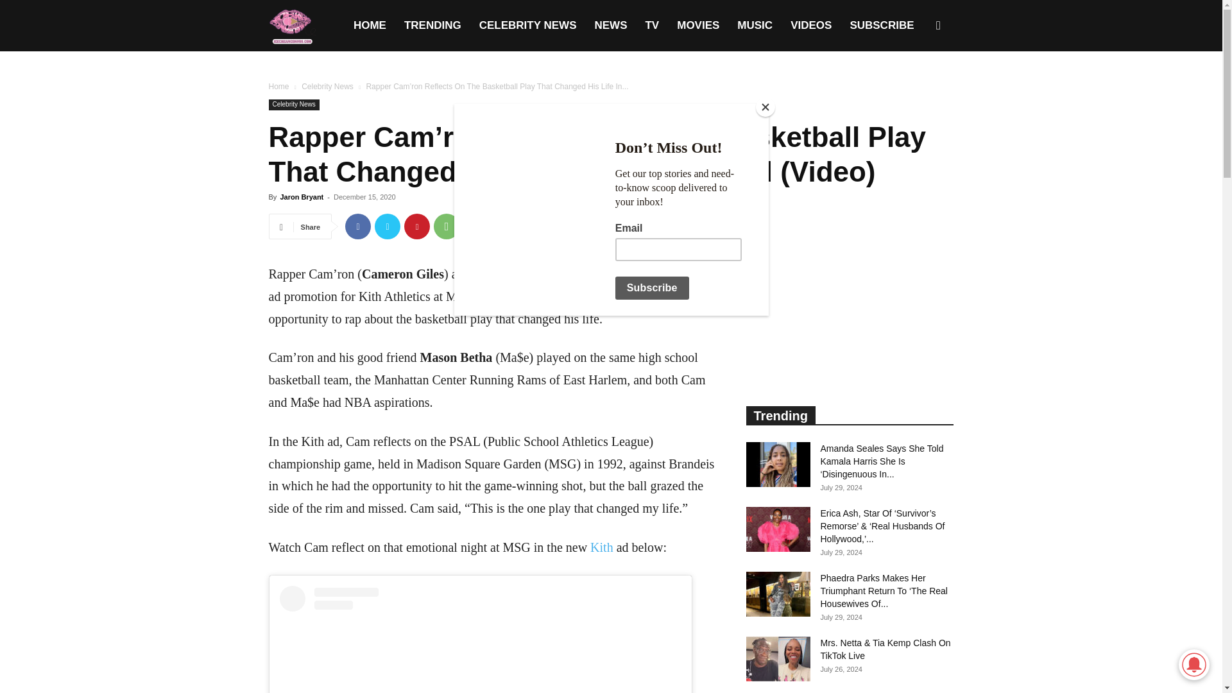  I want to click on Home, so click(278, 86).